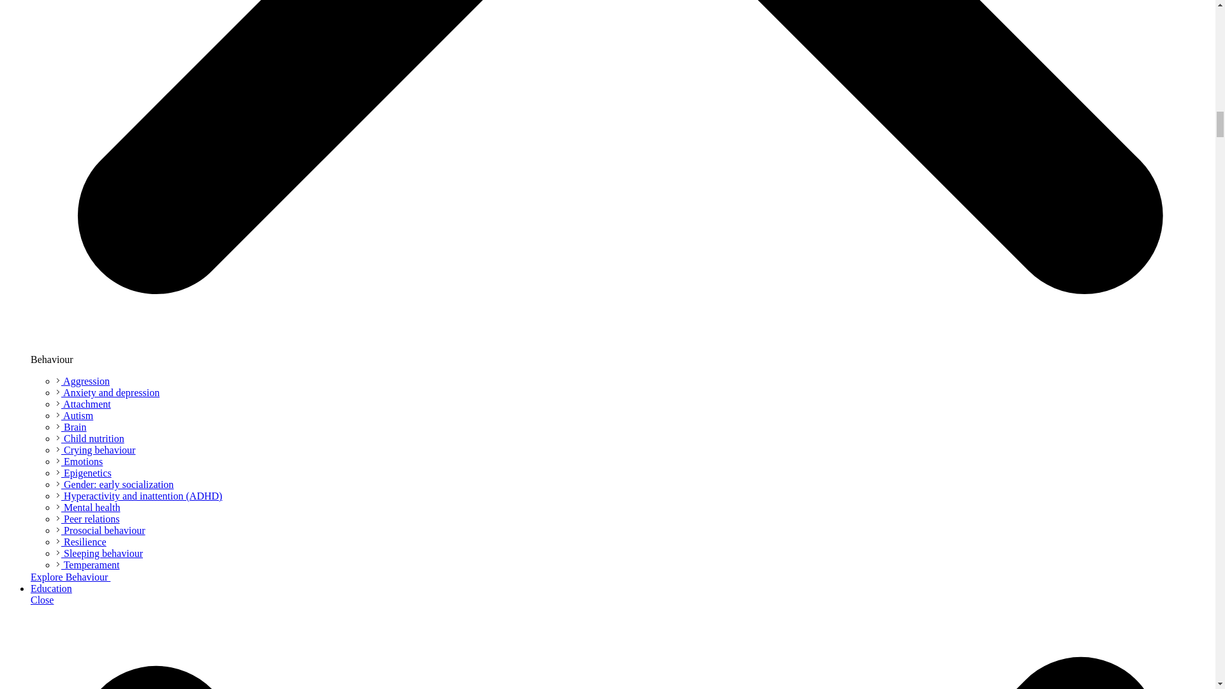  What do you see at coordinates (82, 542) in the screenshot?
I see `Resilience` at bounding box center [82, 542].